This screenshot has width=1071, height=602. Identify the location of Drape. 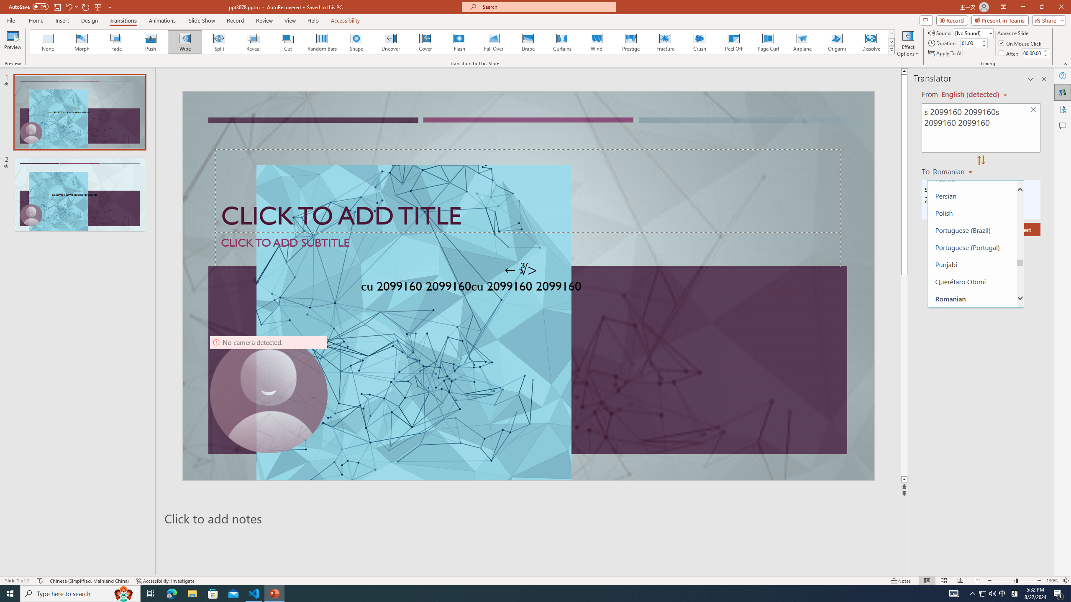
(528, 42).